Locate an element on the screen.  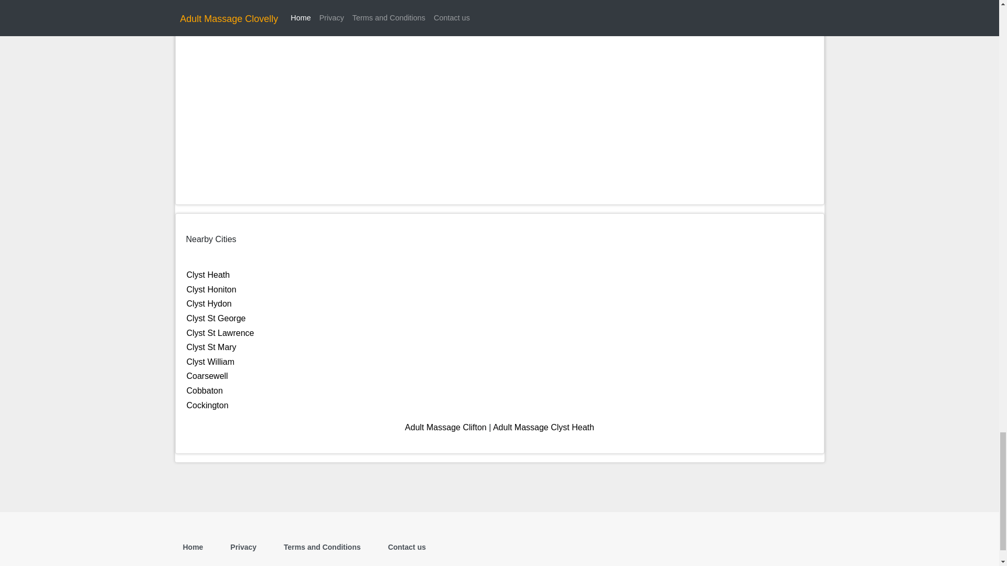
Cockington is located at coordinates (207, 405).